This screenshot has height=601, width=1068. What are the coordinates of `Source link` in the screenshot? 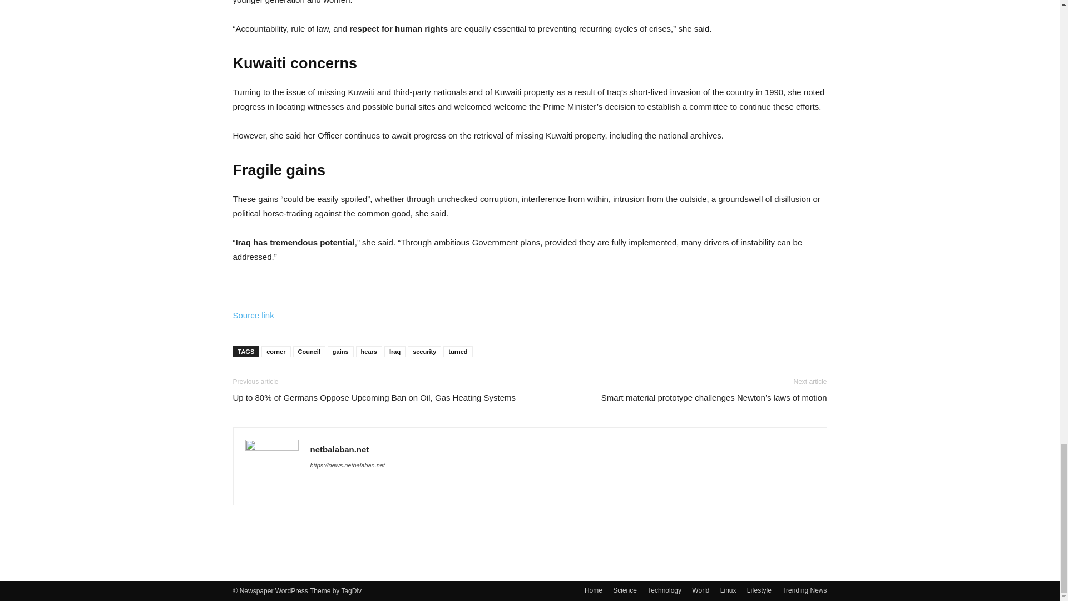 It's located at (253, 315).